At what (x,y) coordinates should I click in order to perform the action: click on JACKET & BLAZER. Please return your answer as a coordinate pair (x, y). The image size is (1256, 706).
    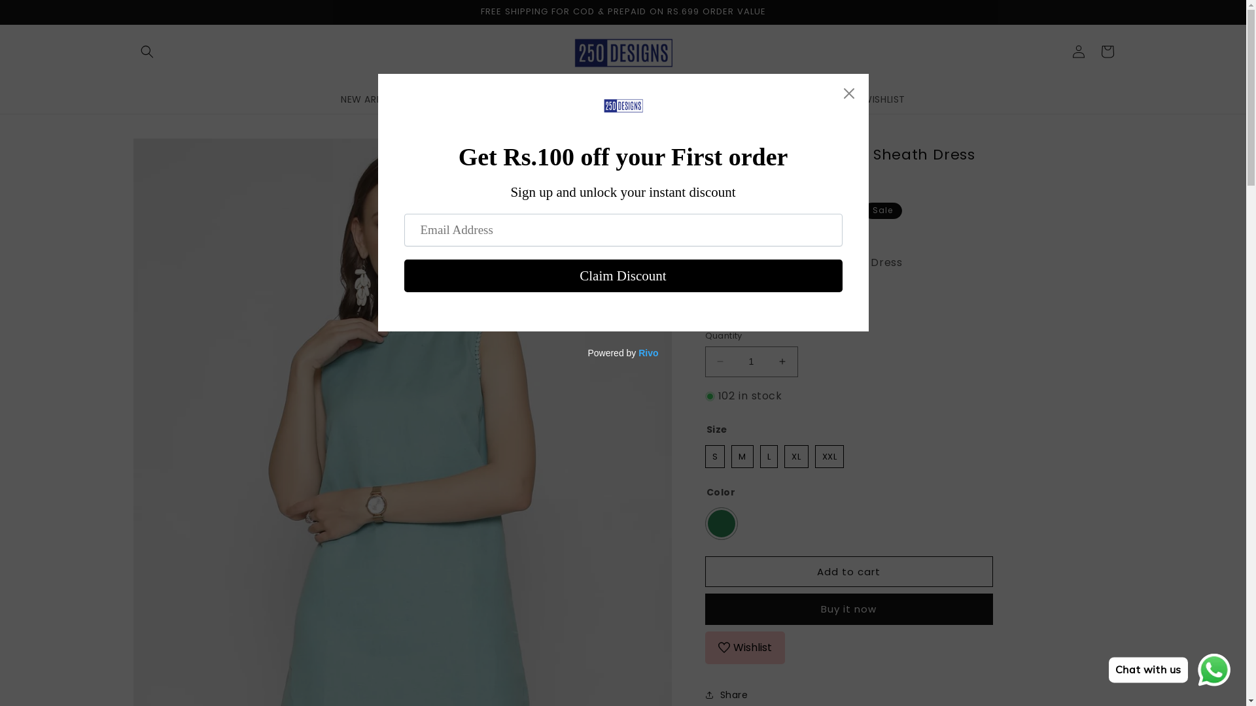
    Looking at the image, I should click on (771, 99).